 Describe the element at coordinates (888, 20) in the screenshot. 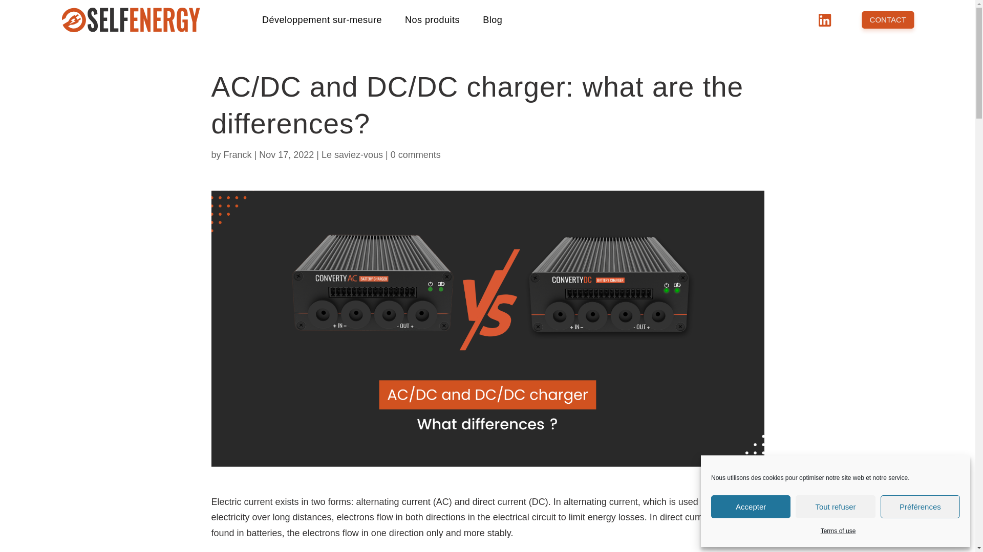

I see `CONTACT` at that location.